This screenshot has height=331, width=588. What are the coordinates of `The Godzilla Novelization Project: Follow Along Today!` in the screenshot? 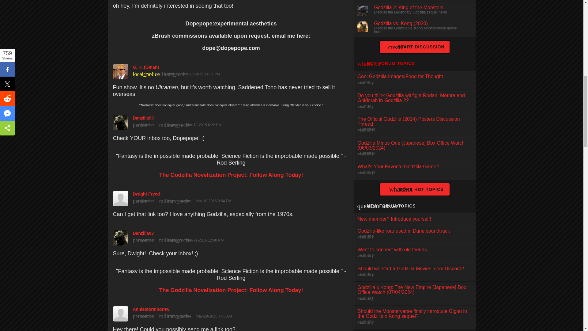 It's located at (231, 175).